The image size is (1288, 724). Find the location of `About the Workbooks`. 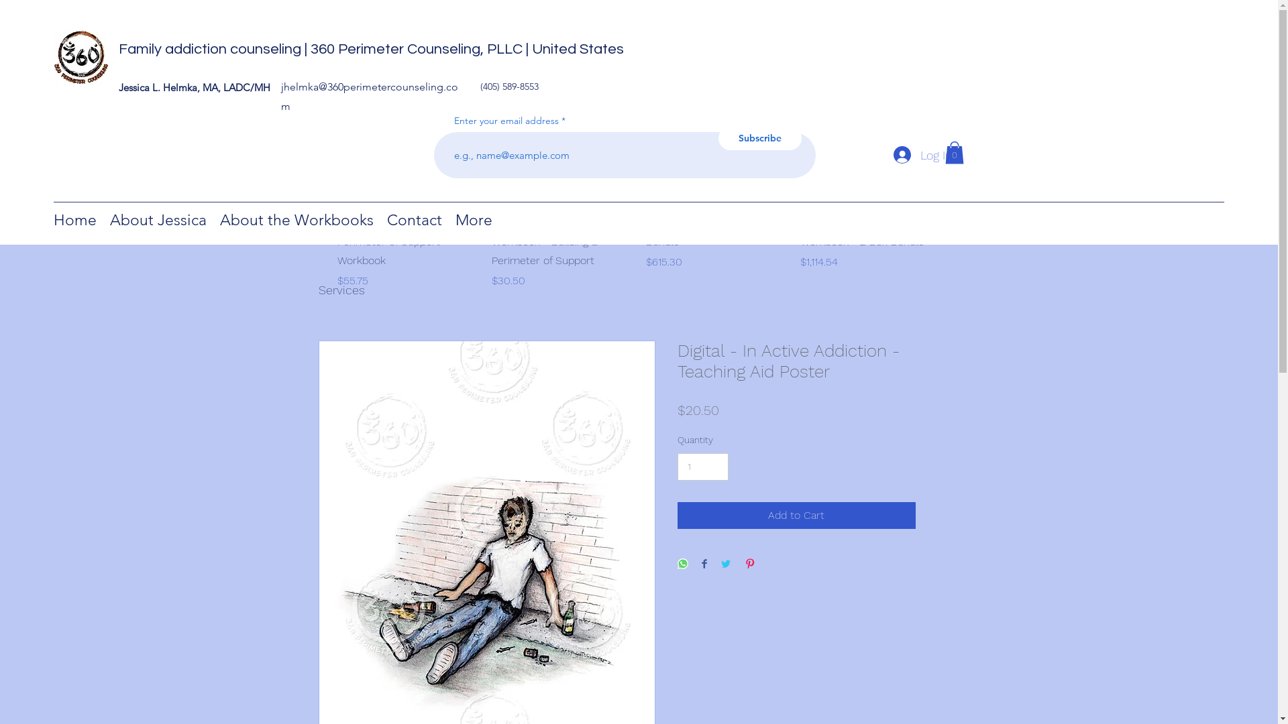

About the Workbooks is located at coordinates (297, 220).